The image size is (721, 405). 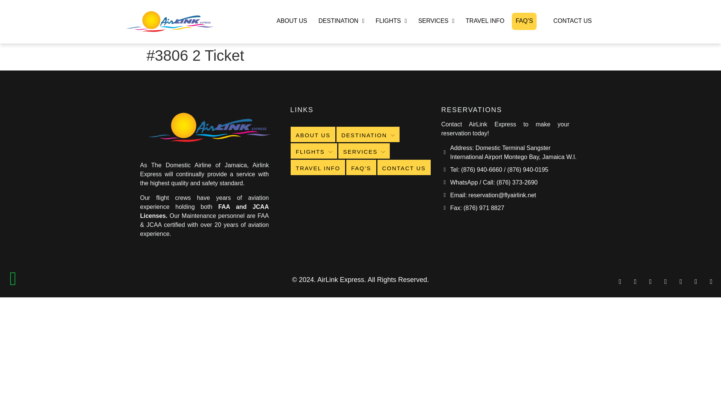 I want to click on ABOUT US, so click(x=291, y=21).